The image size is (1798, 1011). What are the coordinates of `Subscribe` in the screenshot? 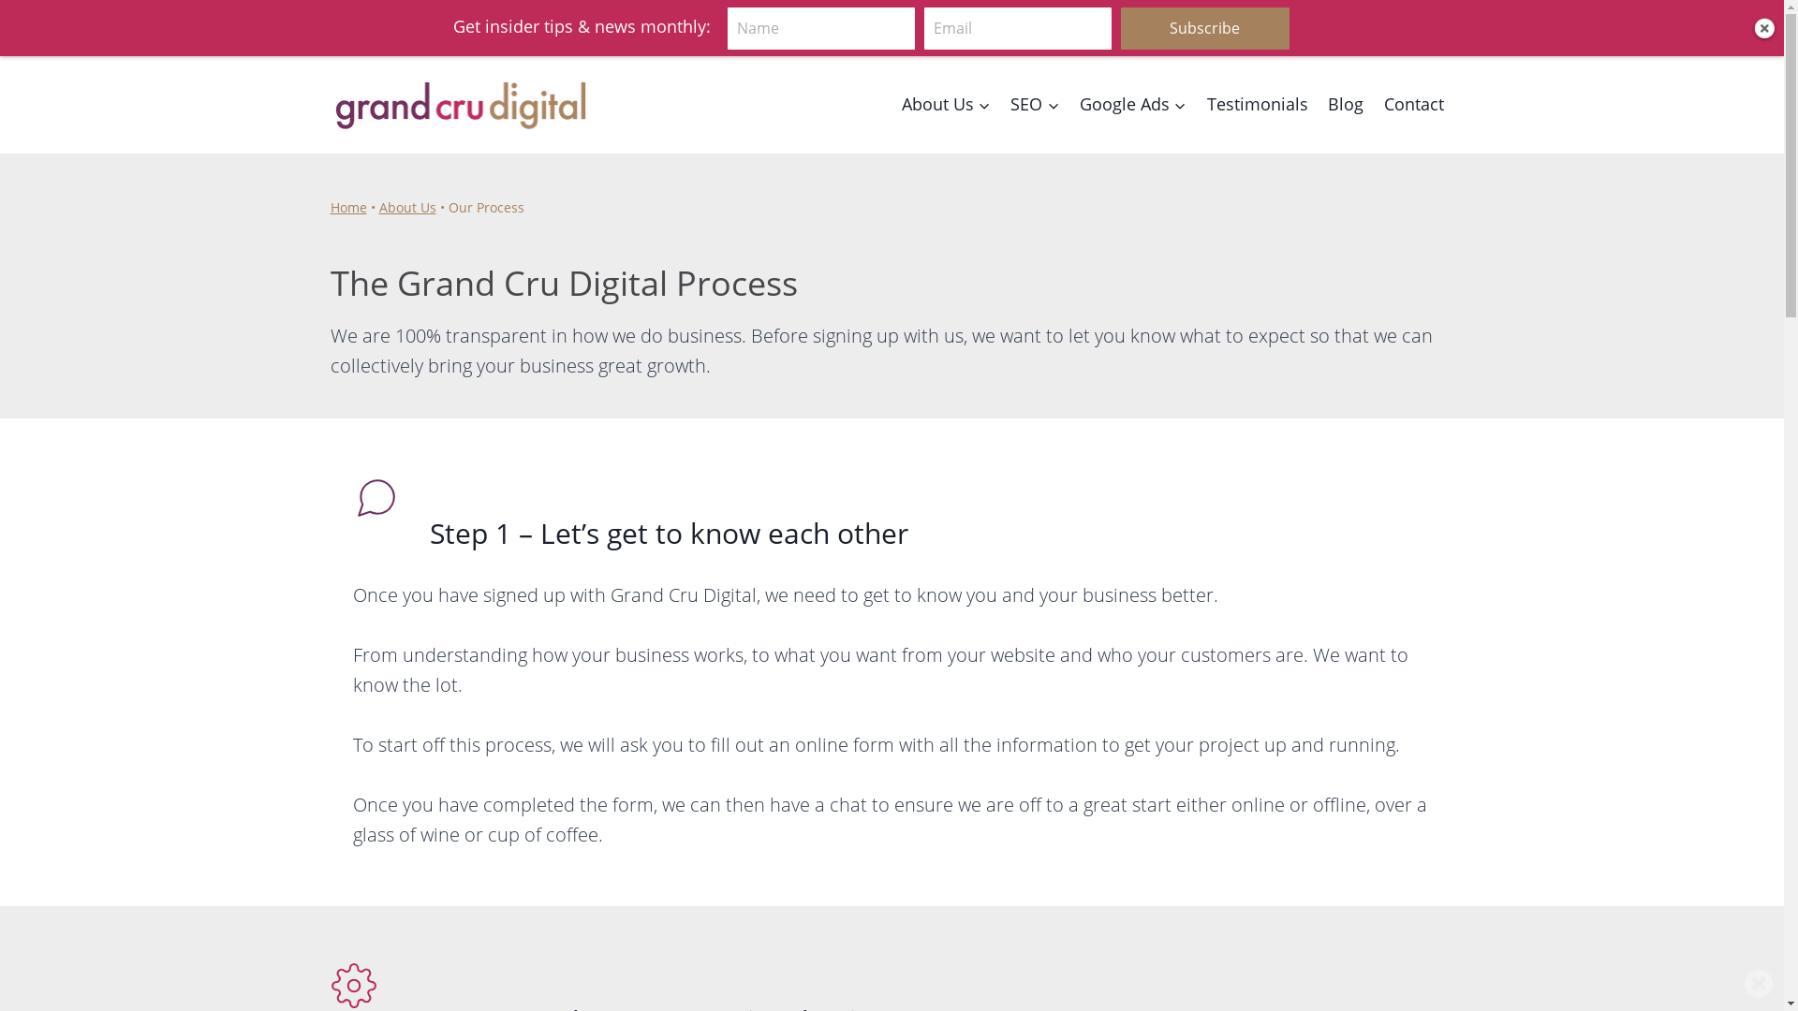 It's located at (1204, 28).